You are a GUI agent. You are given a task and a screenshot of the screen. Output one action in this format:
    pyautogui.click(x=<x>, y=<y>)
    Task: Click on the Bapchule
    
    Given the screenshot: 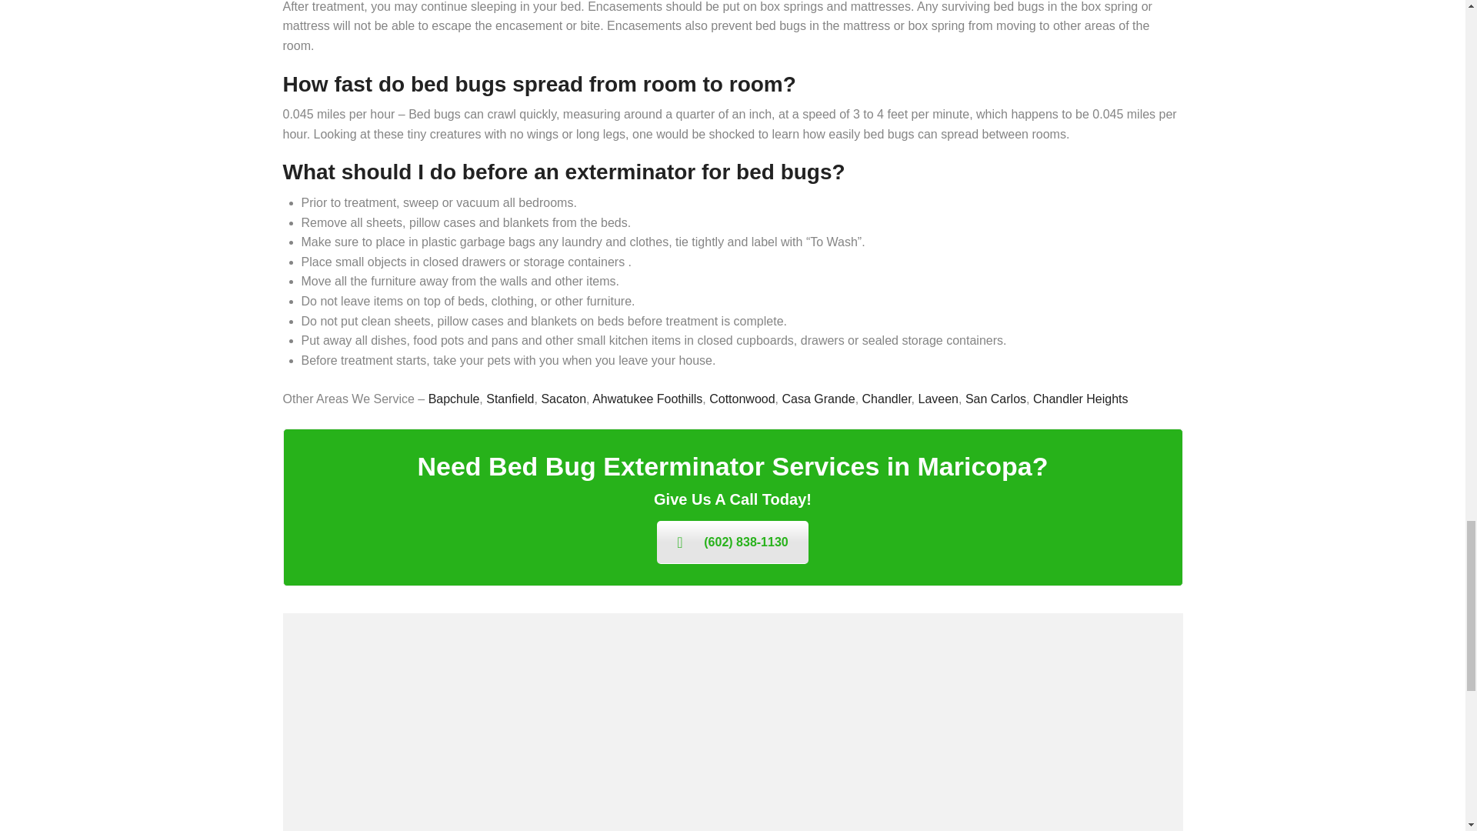 What is the action you would take?
    pyautogui.click(x=454, y=399)
    